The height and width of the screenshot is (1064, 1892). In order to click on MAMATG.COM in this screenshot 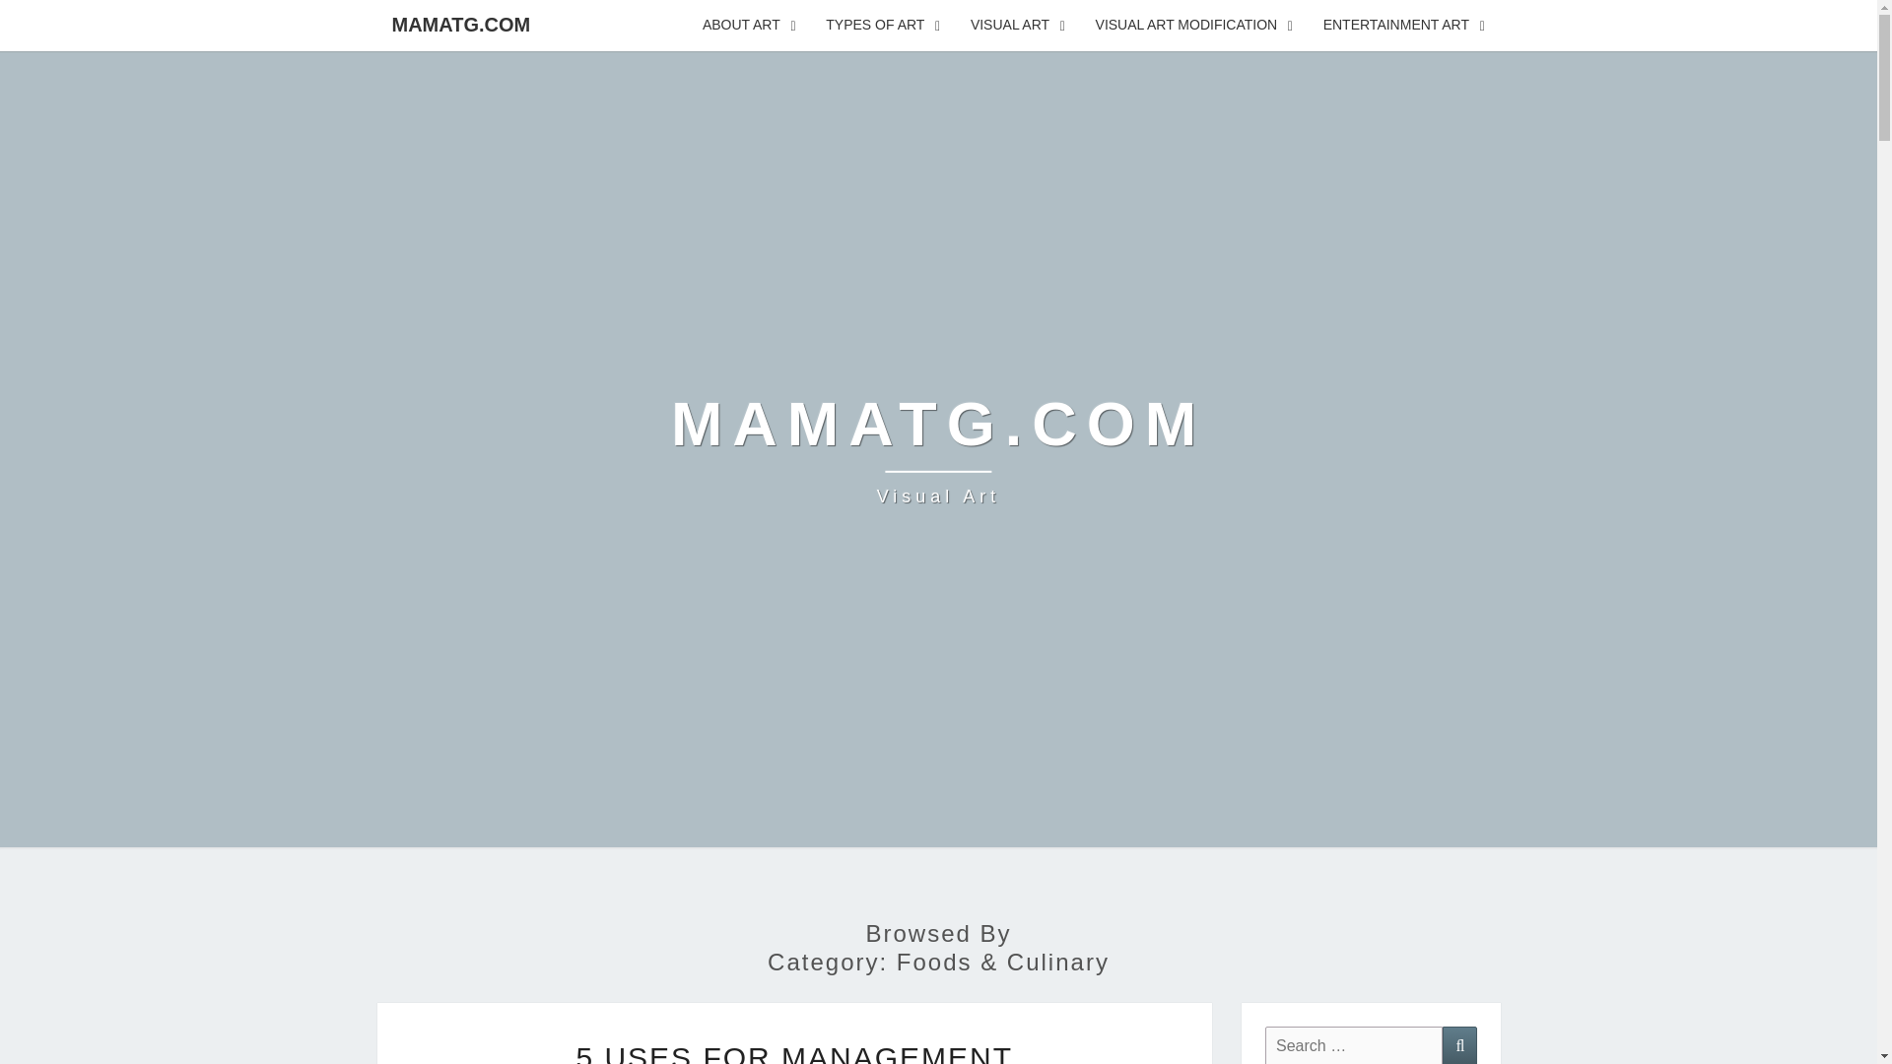, I will do `click(460, 24)`.